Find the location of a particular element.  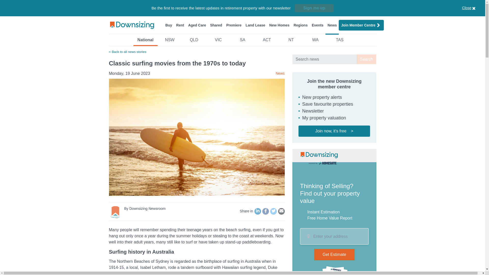

Land Lease is located at coordinates (255, 25).